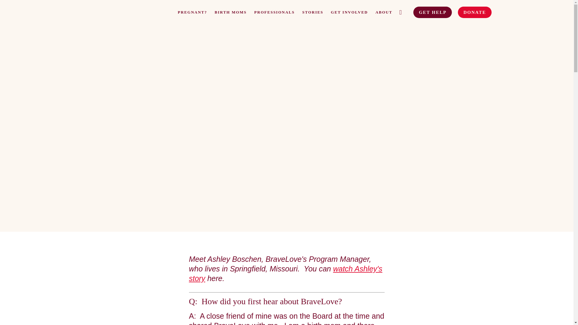 The image size is (578, 325). What do you see at coordinates (432, 12) in the screenshot?
I see `GET HELP` at bounding box center [432, 12].